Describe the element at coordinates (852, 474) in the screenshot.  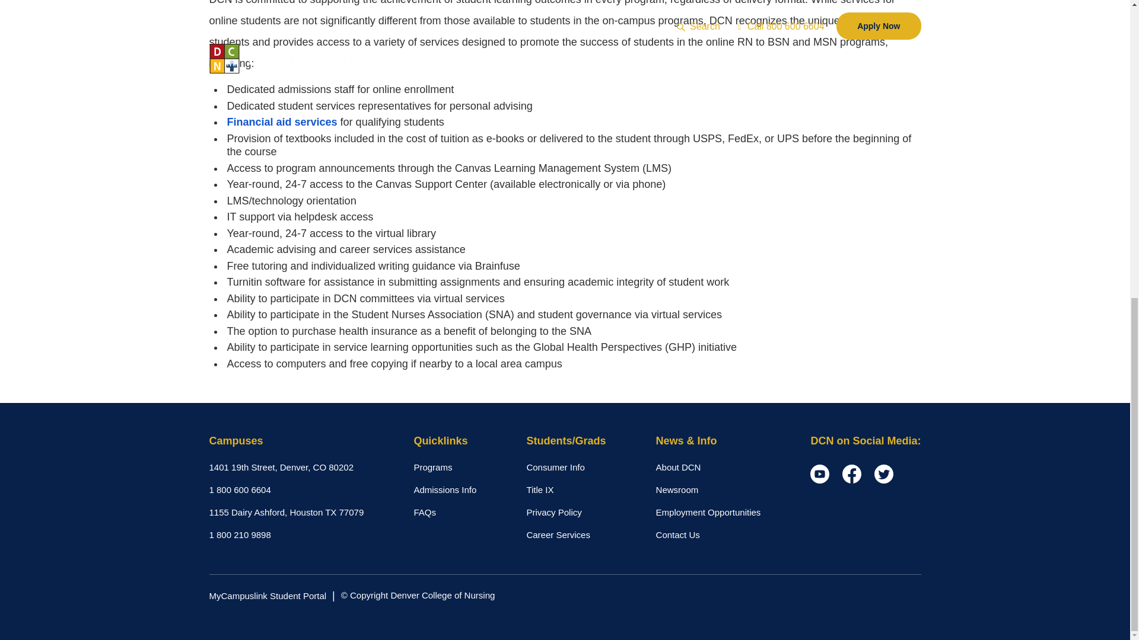
I see `icon-fb` at that location.